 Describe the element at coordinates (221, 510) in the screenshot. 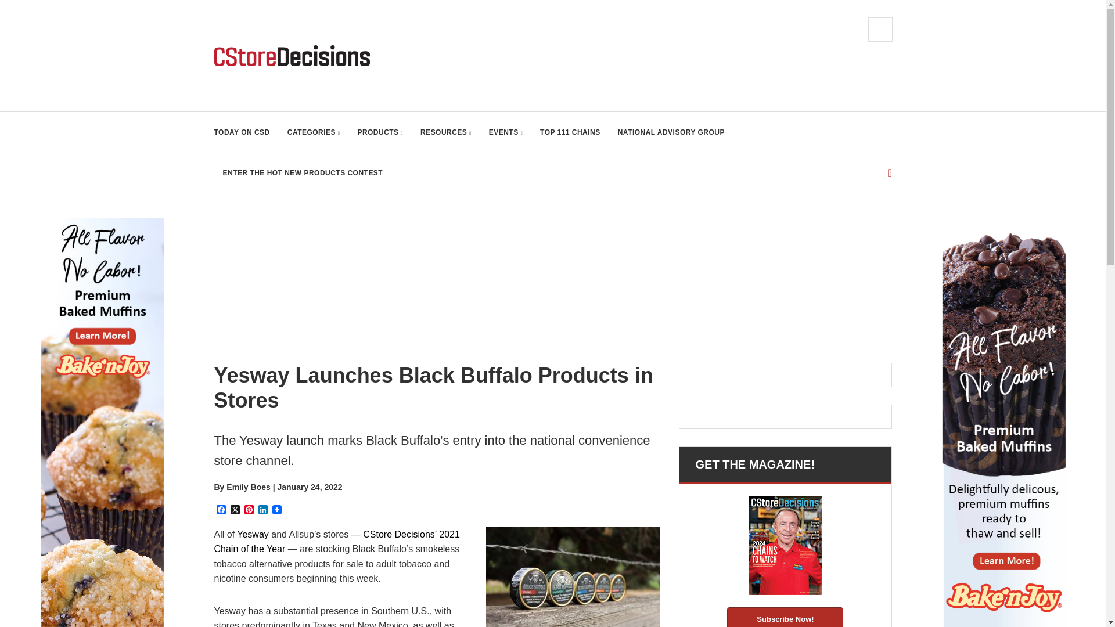

I see `Facebook` at that location.